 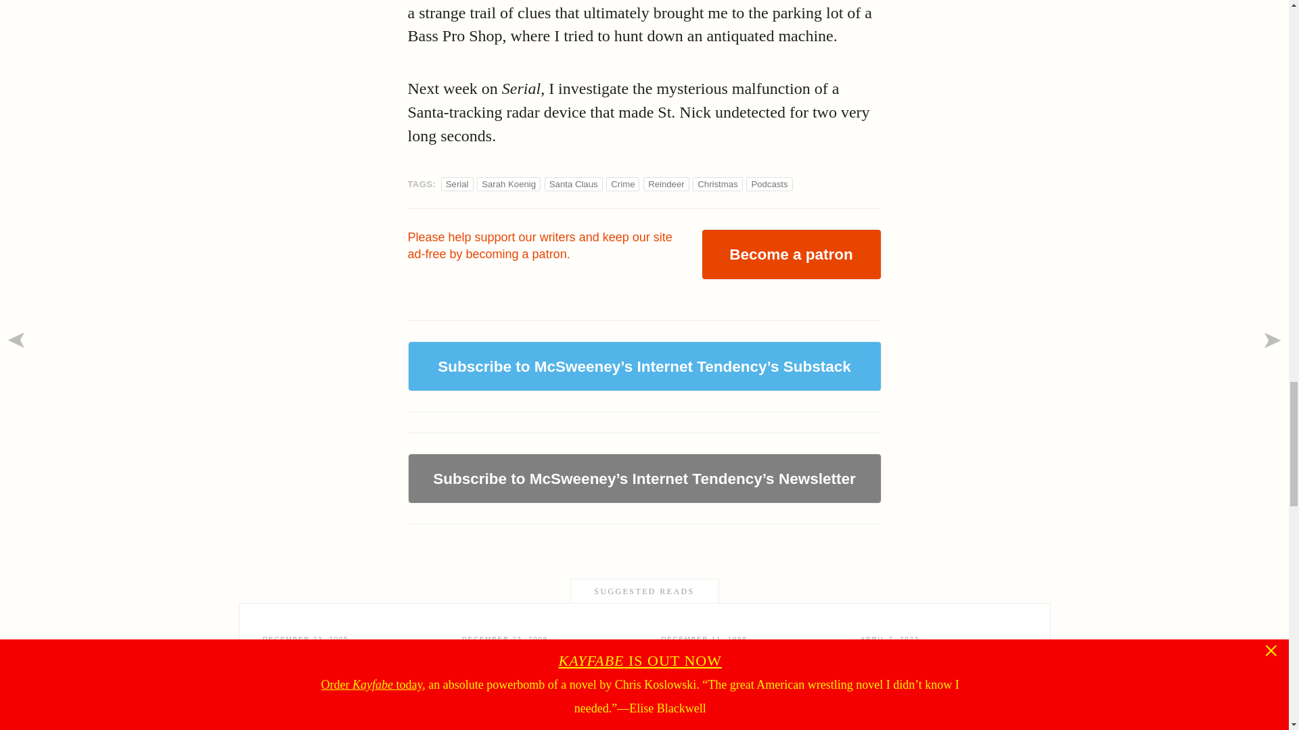 What do you see at coordinates (769, 184) in the screenshot?
I see `Podcasts` at bounding box center [769, 184].